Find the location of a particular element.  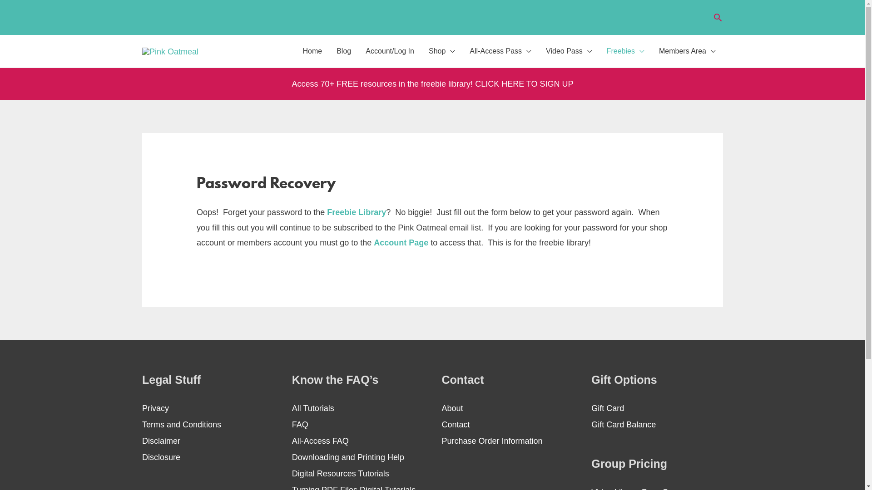

All Tutorials is located at coordinates (313, 408).